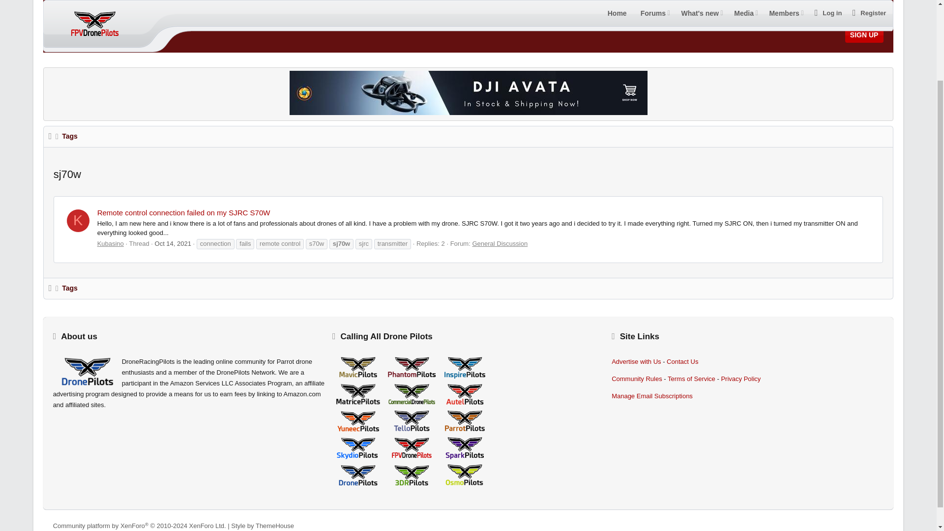 This screenshot has height=531, width=944. I want to click on Skydio Community Logo, so click(358, 448).